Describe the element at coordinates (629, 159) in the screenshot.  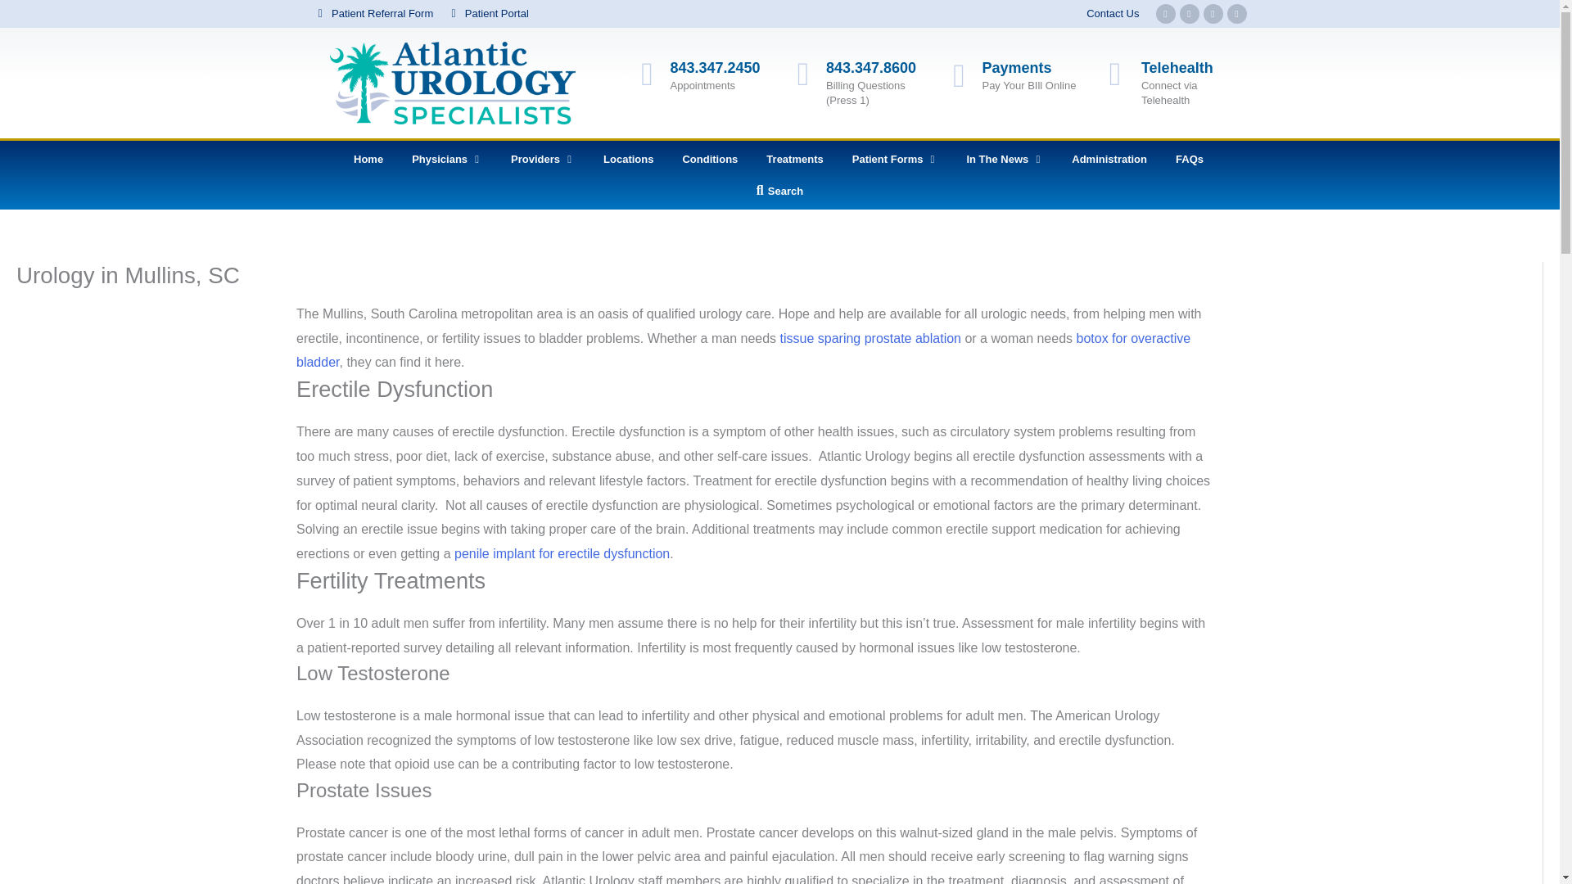
I see `Locations` at that location.